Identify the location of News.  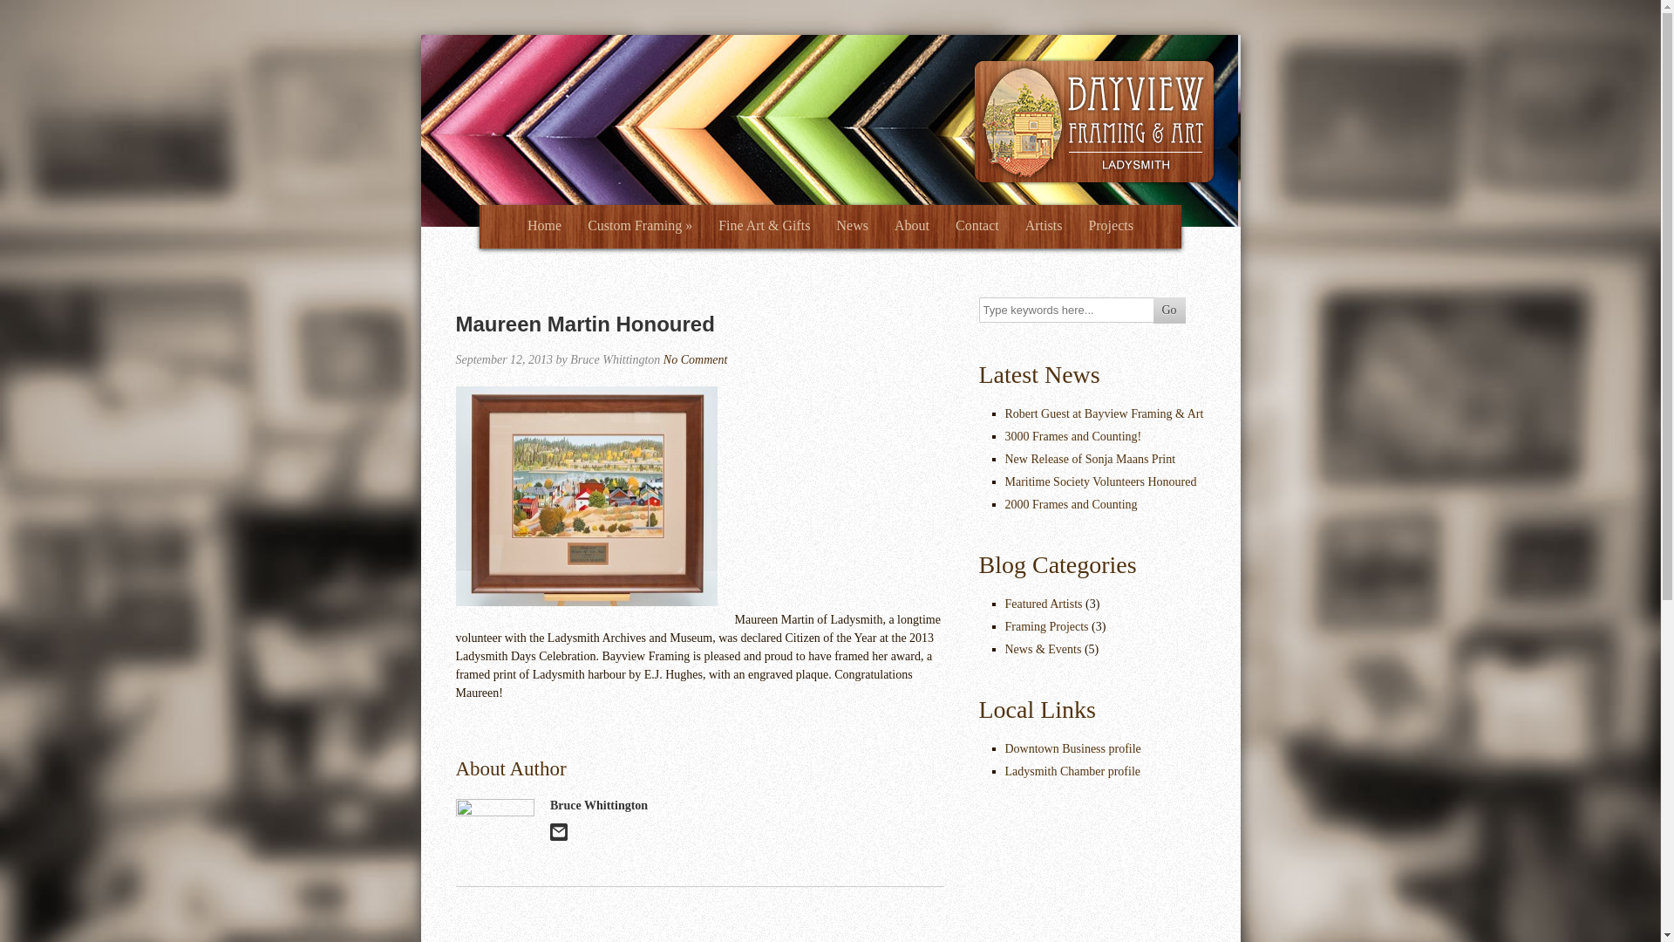
(853, 227).